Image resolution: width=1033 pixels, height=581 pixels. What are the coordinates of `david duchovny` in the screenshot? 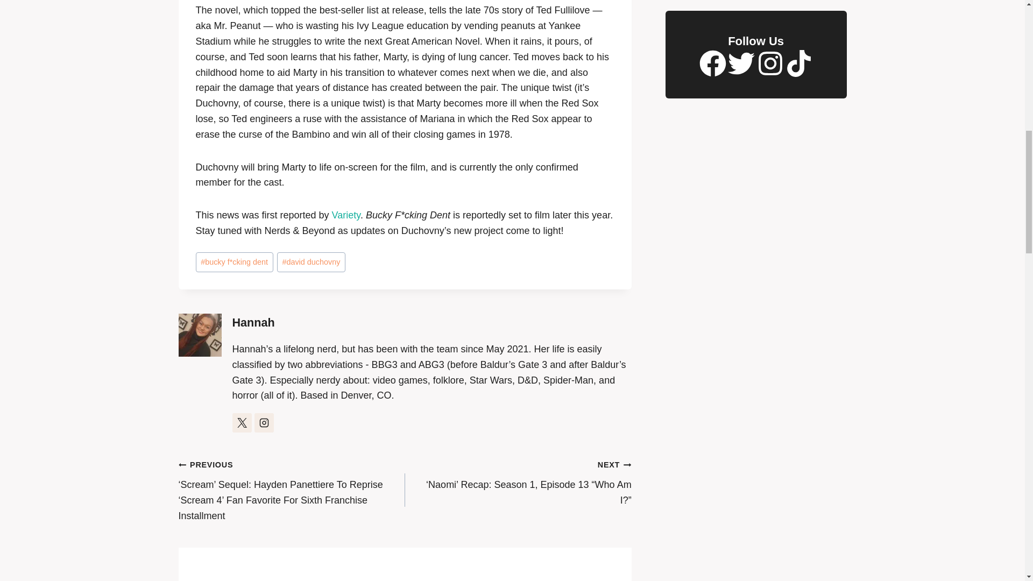 It's located at (311, 262).